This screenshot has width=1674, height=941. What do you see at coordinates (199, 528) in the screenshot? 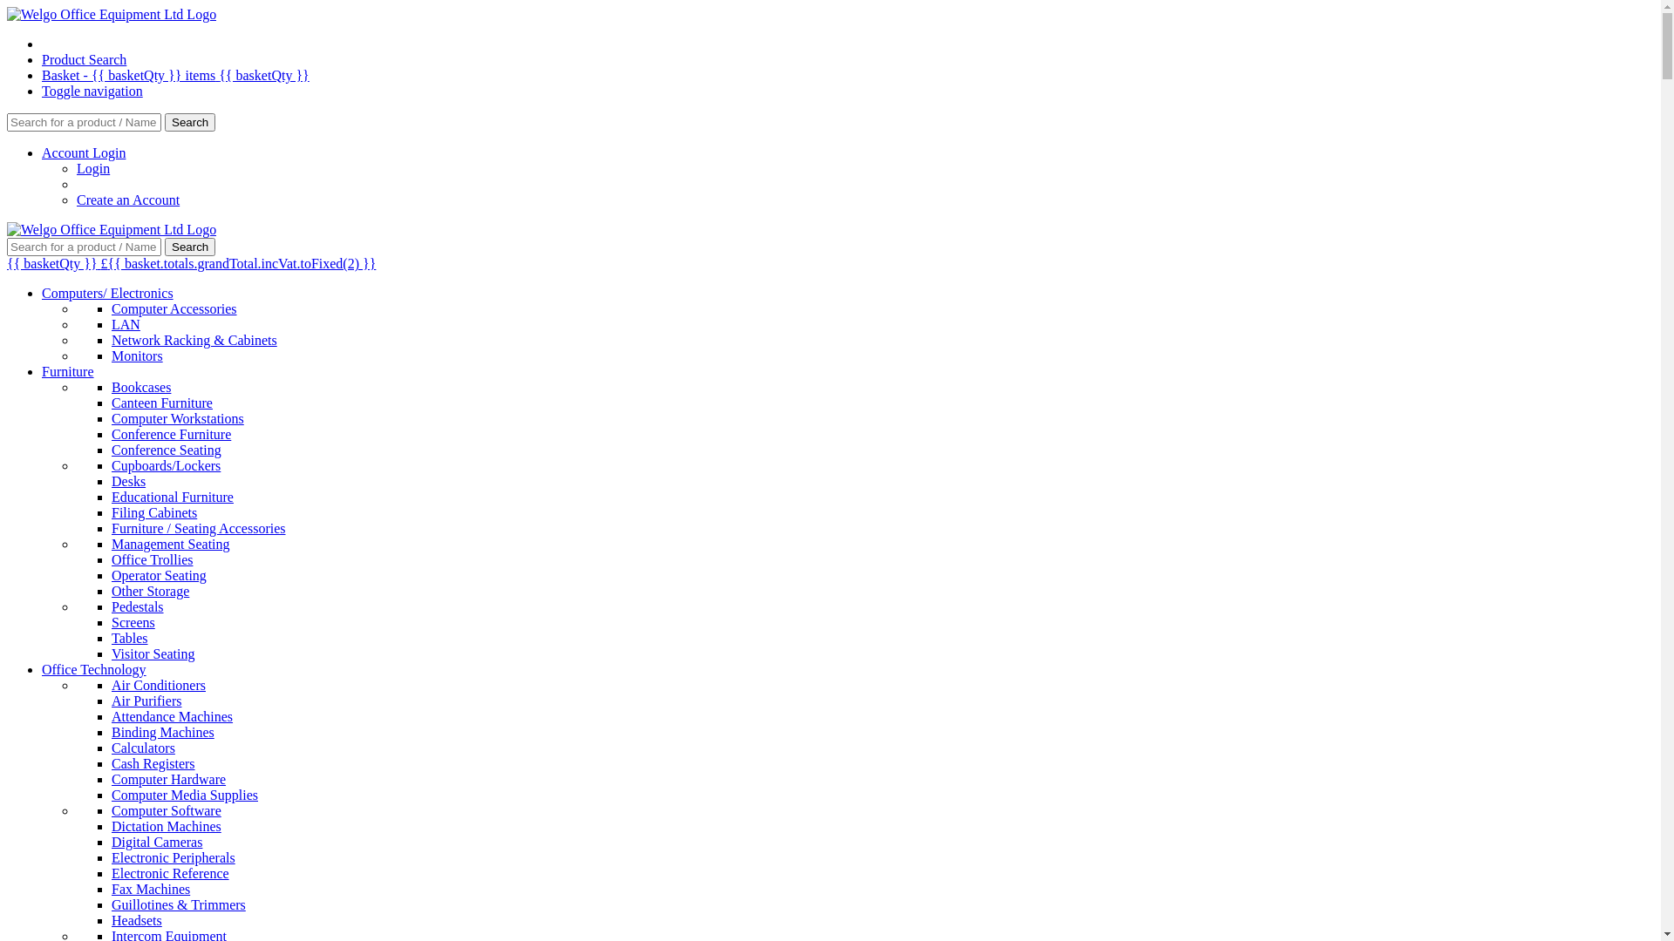
I see `Furniture / Seating Accessories` at bounding box center [199, 528].